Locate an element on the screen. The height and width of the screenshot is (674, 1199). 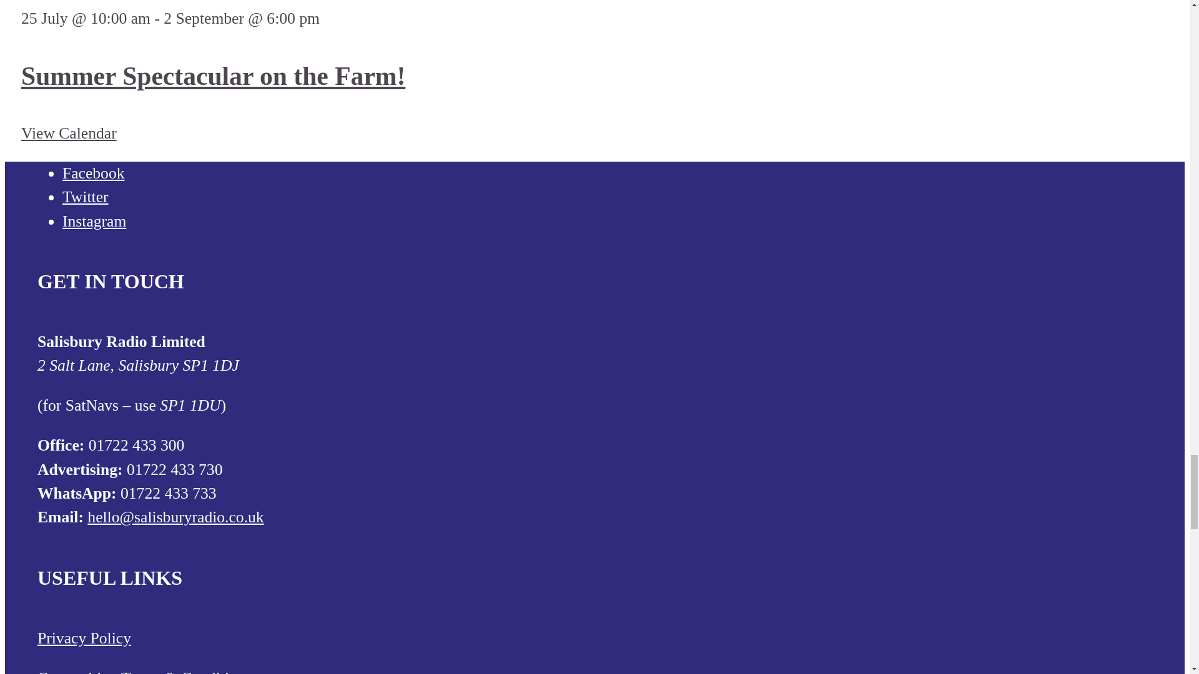
View more events. is located at coordinates (69, 132).